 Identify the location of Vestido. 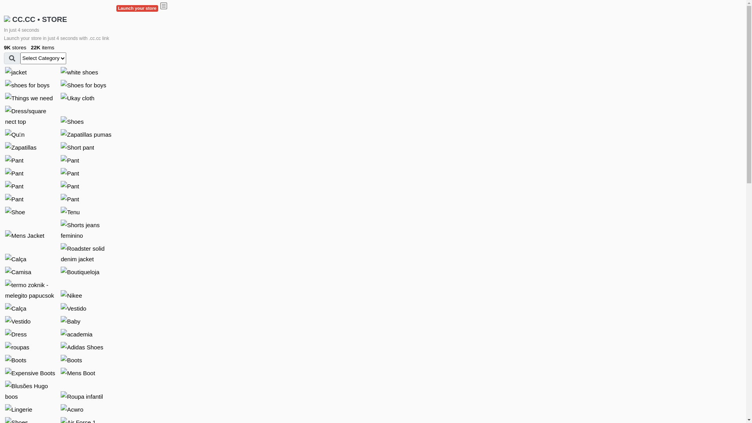
(18, 321).